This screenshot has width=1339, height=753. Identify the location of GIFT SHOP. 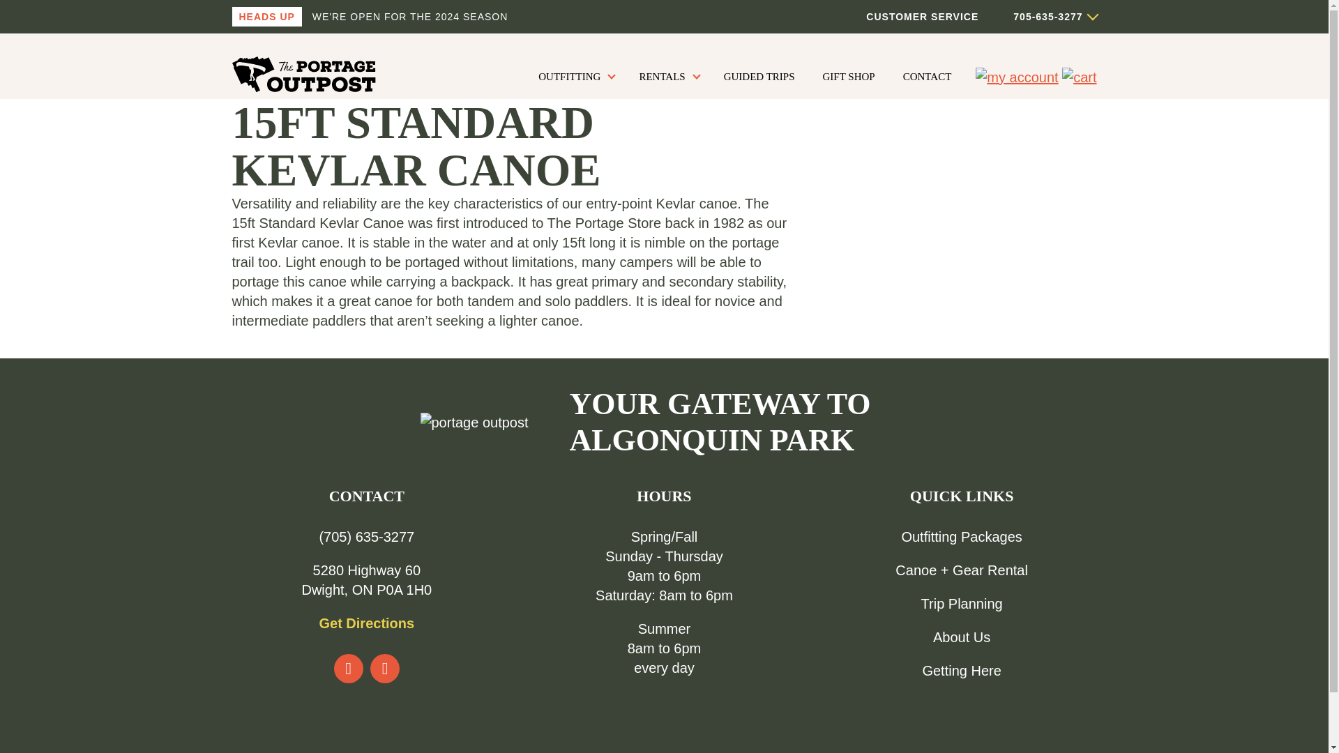
(849, 76).